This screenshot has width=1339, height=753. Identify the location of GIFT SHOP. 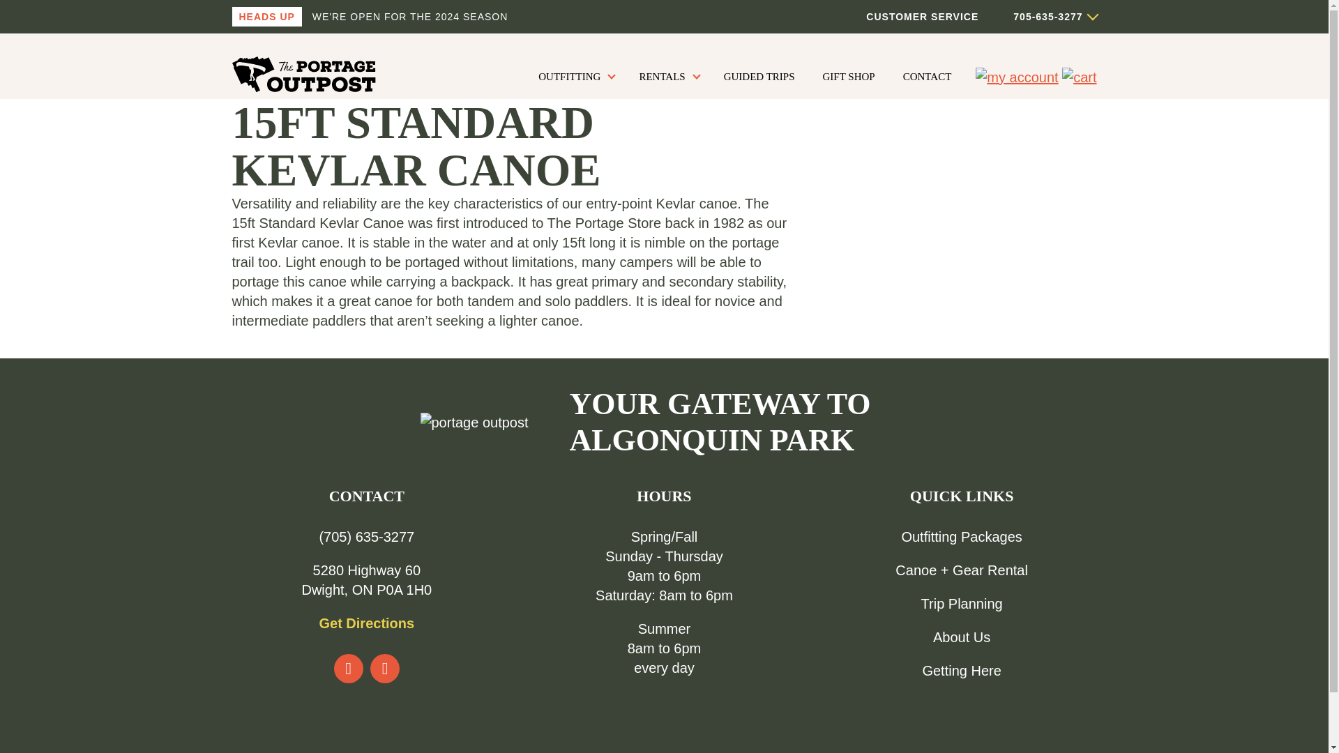
(849, 76).